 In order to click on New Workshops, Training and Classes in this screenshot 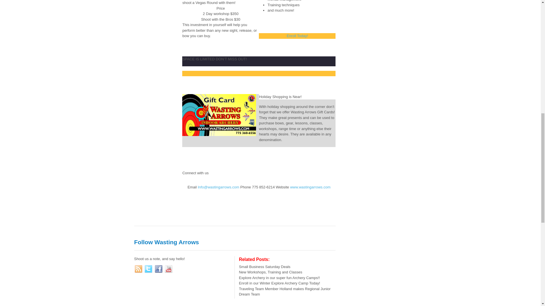, I will do `click(271, 272)`.